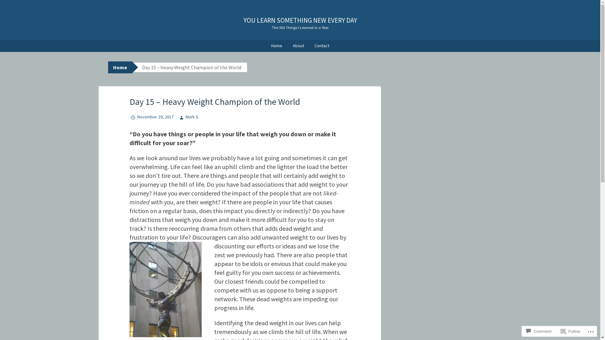 This screenshot has height=340, width=605. Describe the element at coordinates (321, 46) in the screenshot. I see `Contact` at that location.